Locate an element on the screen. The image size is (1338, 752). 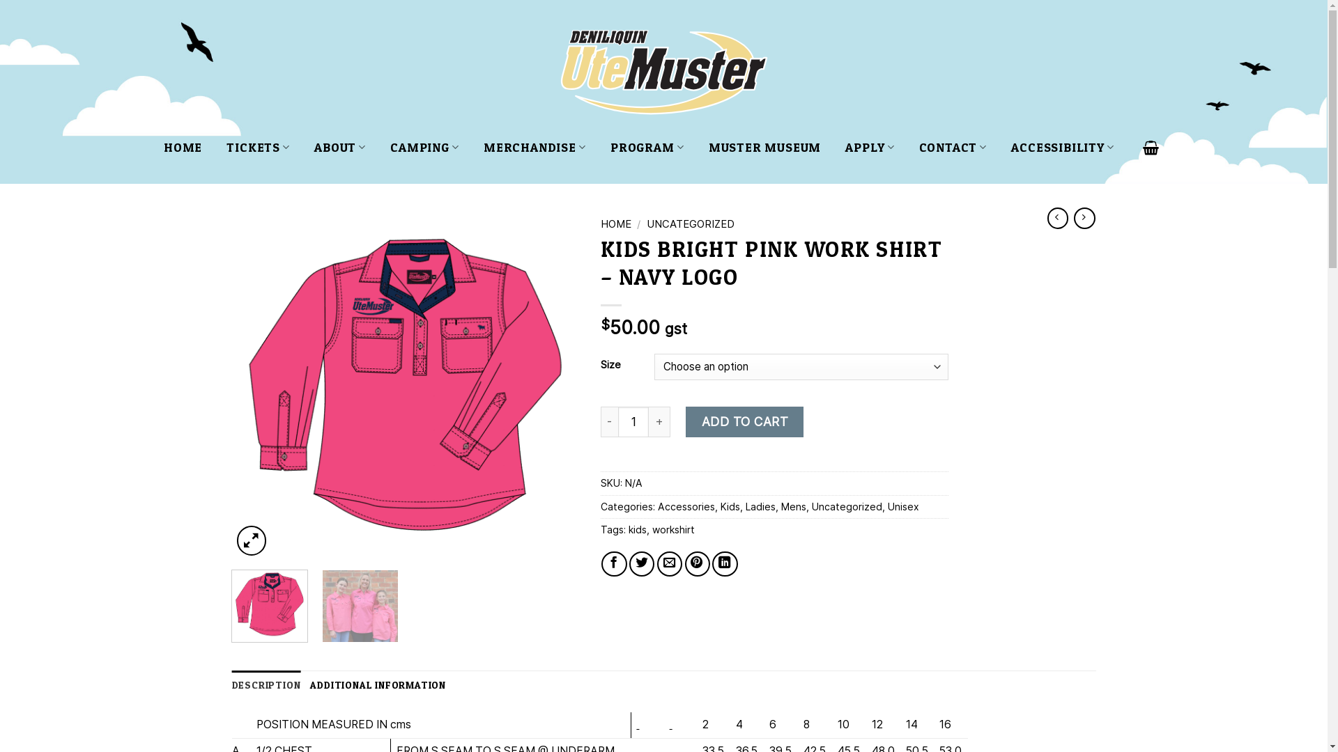
kids is located at coordinates (638, 529).